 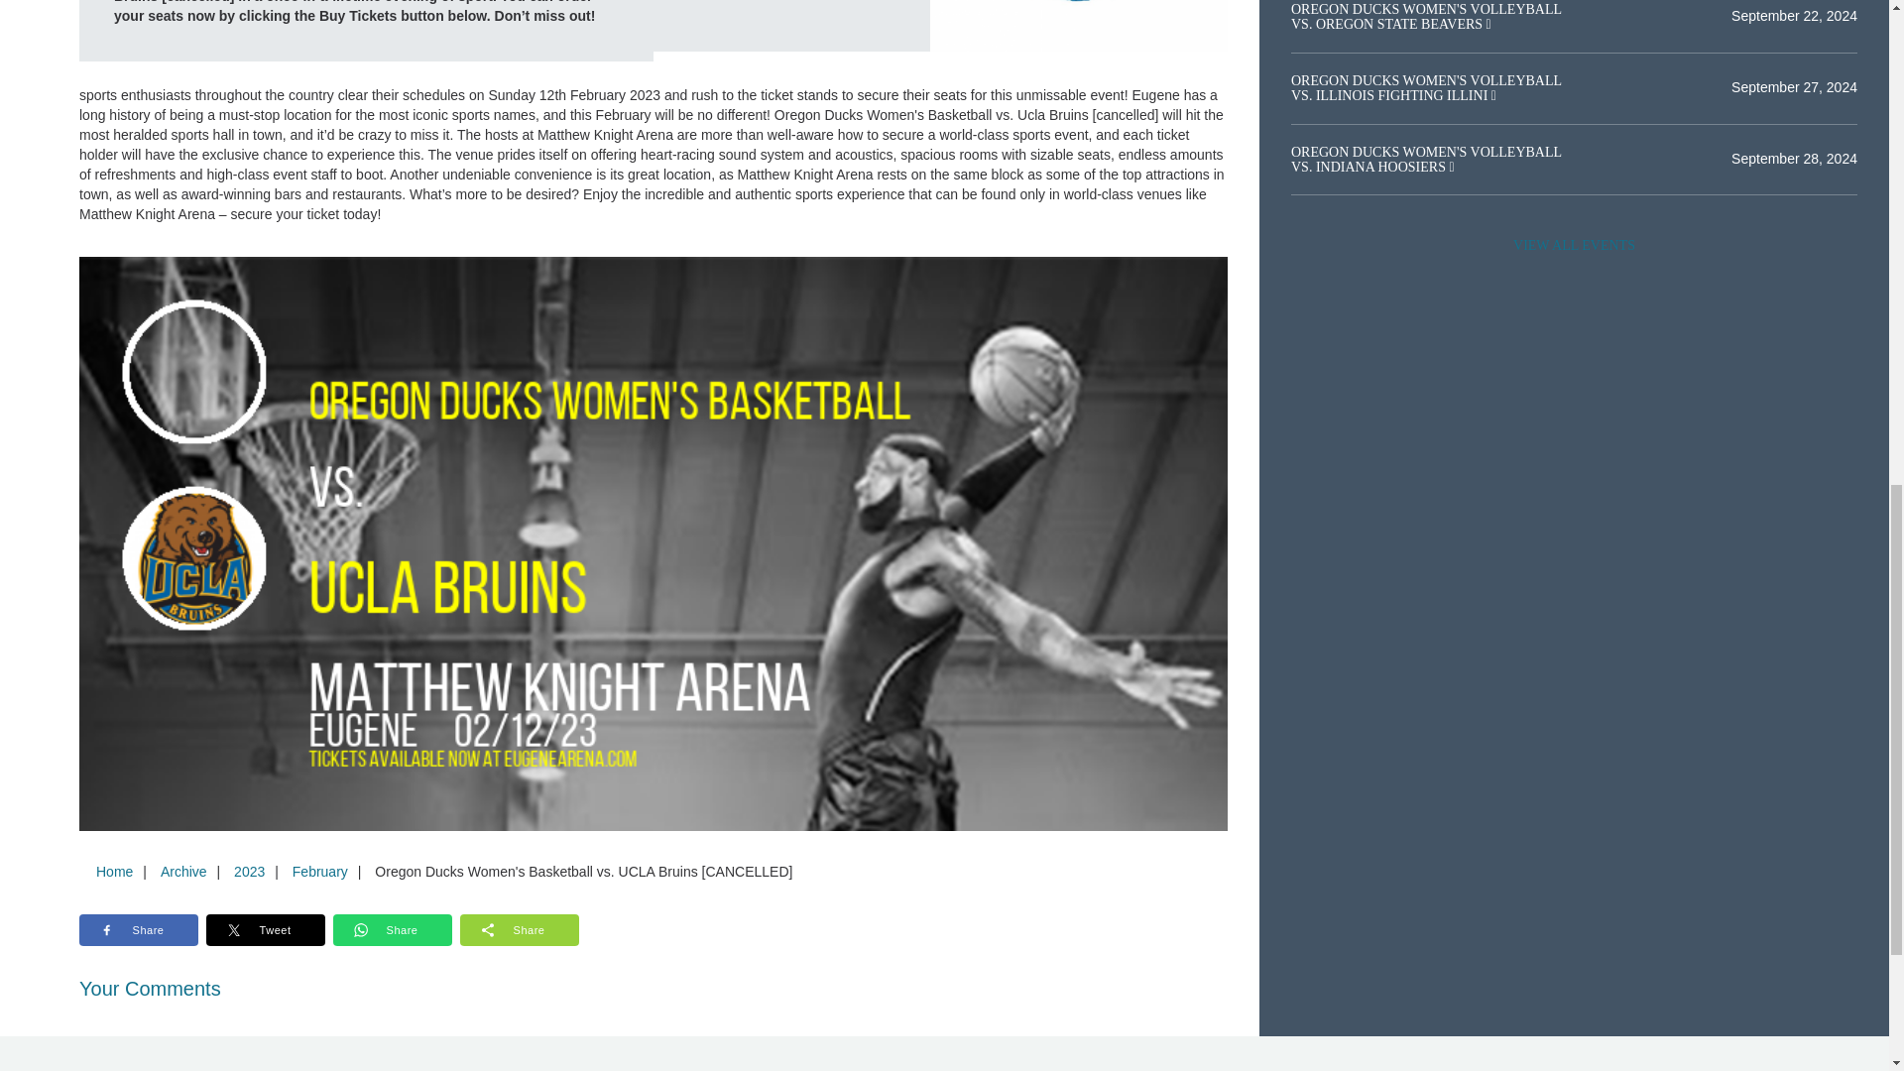 What do you see at coordinates (319, 871) in the screenshot?
I see `February` at bounding box center [319, 871].